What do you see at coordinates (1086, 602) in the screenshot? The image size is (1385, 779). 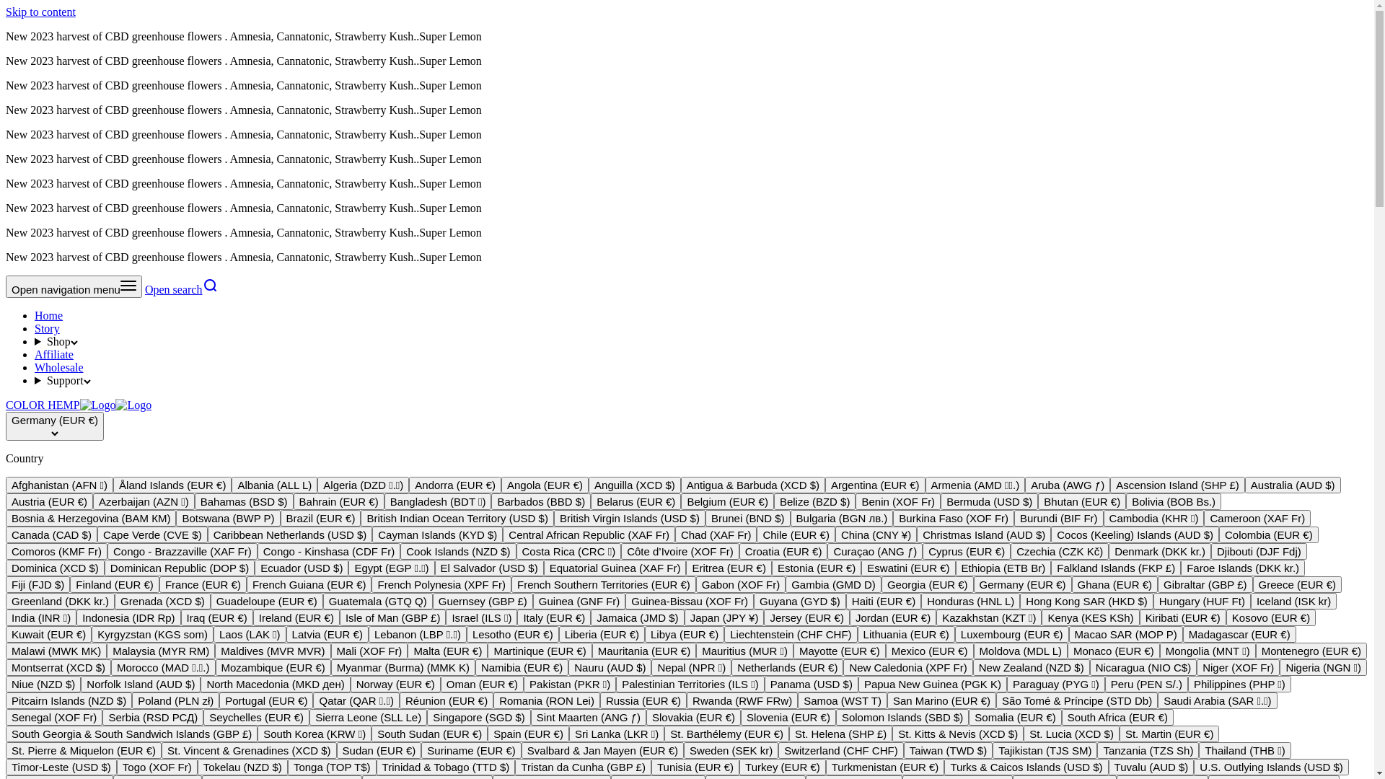 I see `Hong Kong SAR (HKD $)` at bounding box center [1086, 602].